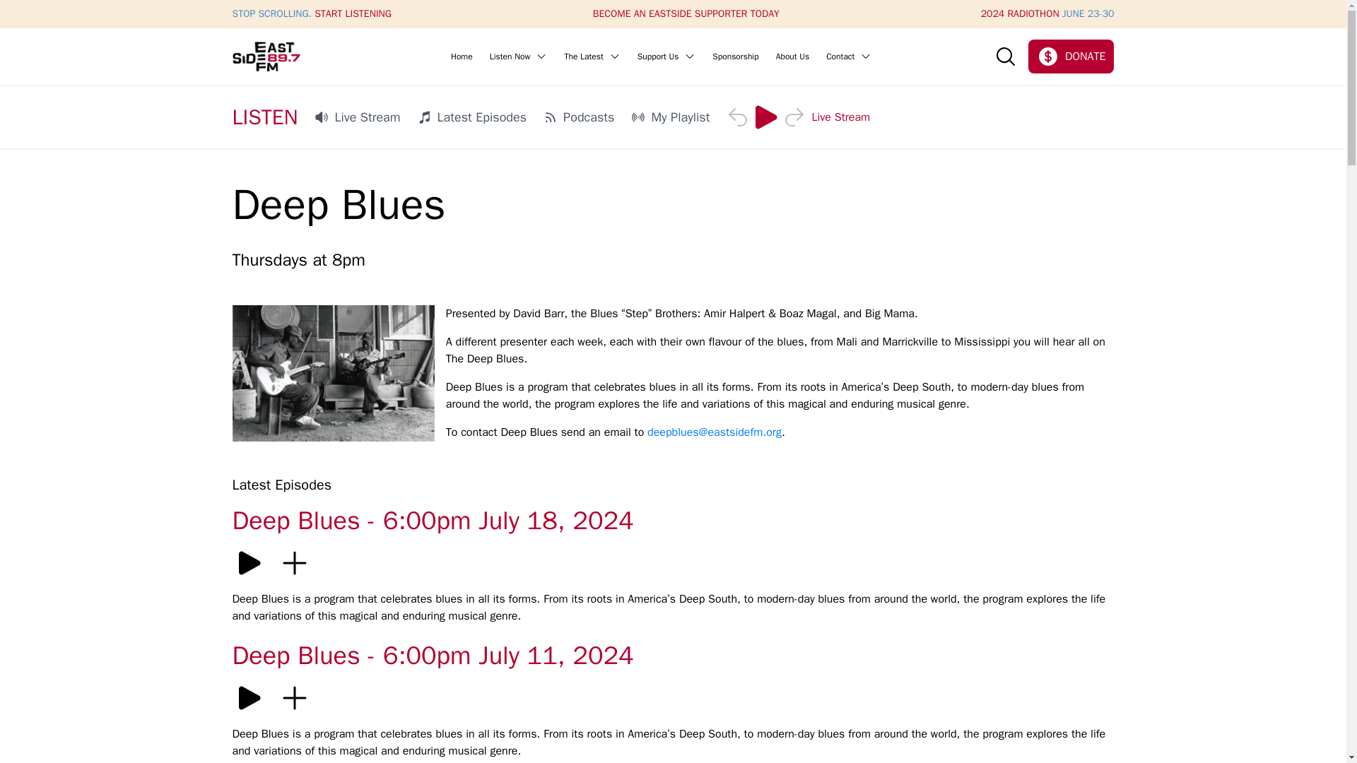 The image size is (1357, 763). I want to click on Podcasts, so click(579, 117).